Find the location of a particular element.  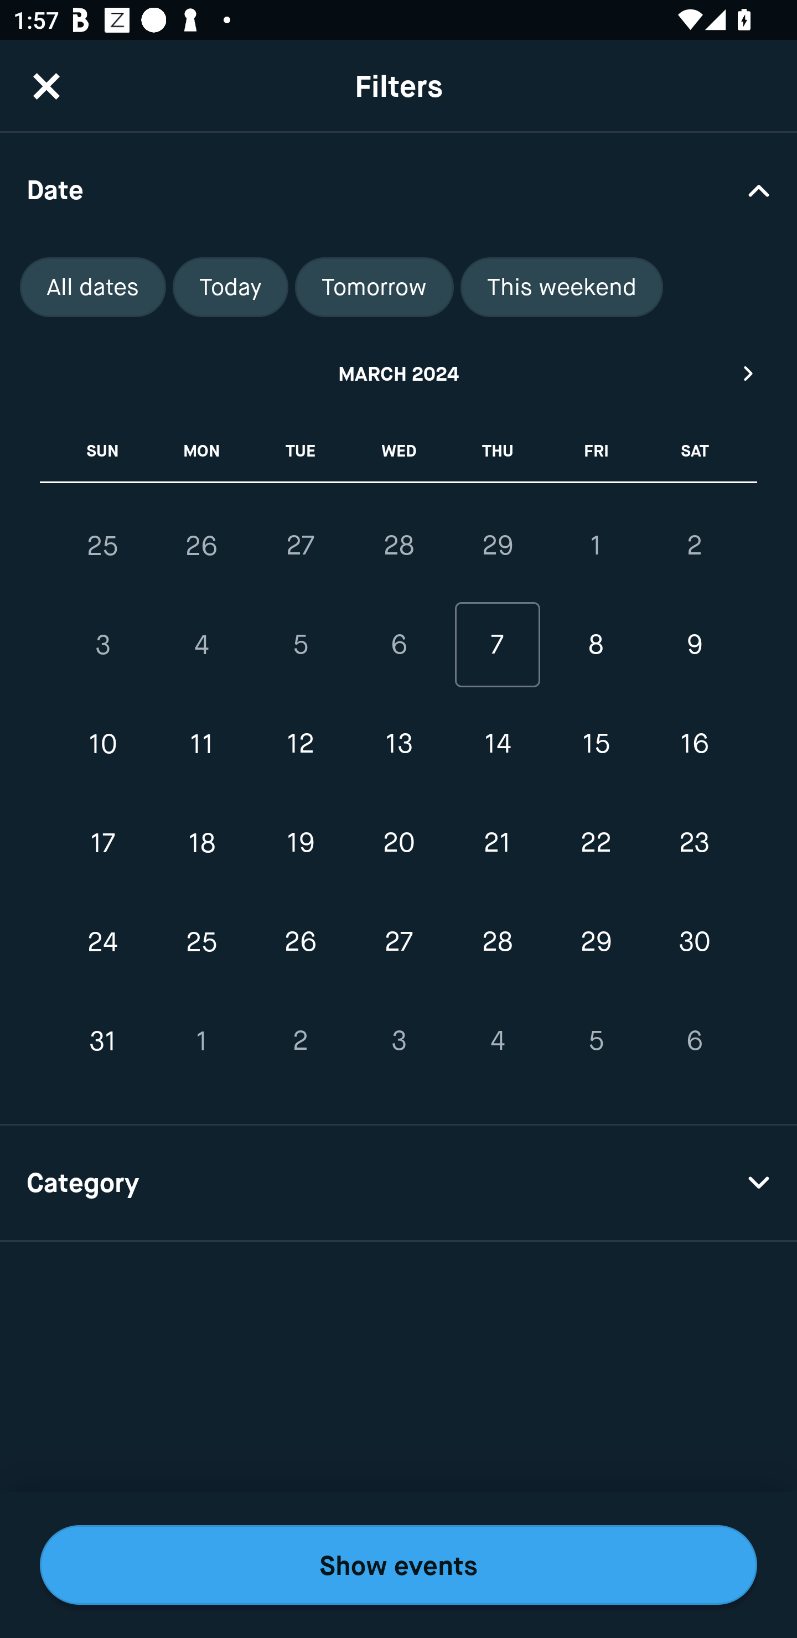

5 is located at coordinates (300, 645).